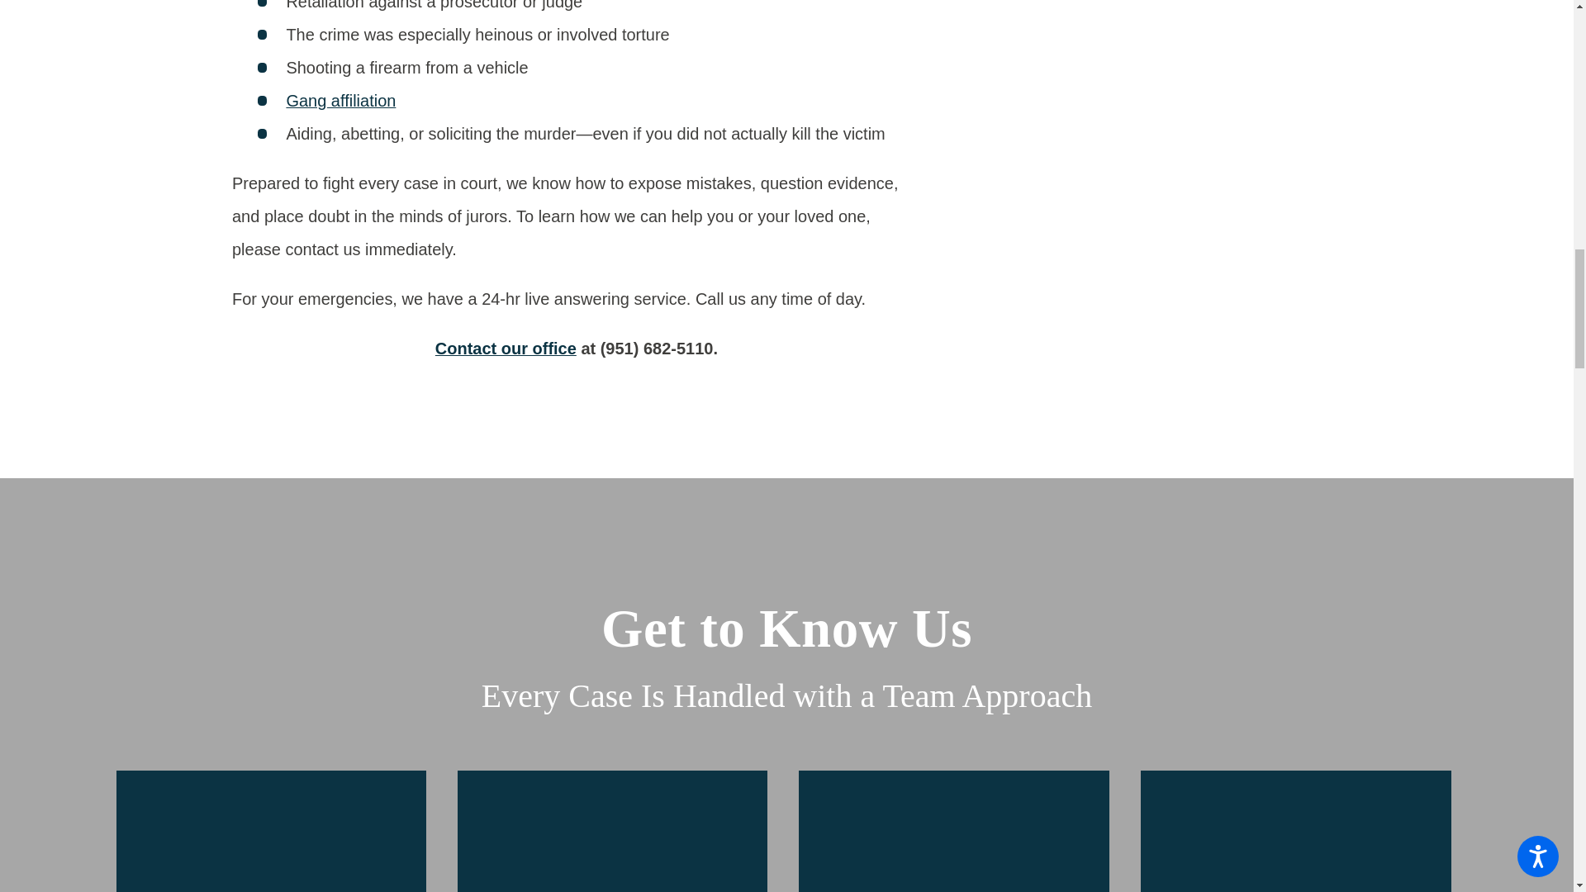 Image resolution: width=1586 pixels, height=892 pixels. What do you see at coordinates (271, 831) in the screenshot?
I see `Virginia M. Blumenthal Page` at bounding box center [271, 831].